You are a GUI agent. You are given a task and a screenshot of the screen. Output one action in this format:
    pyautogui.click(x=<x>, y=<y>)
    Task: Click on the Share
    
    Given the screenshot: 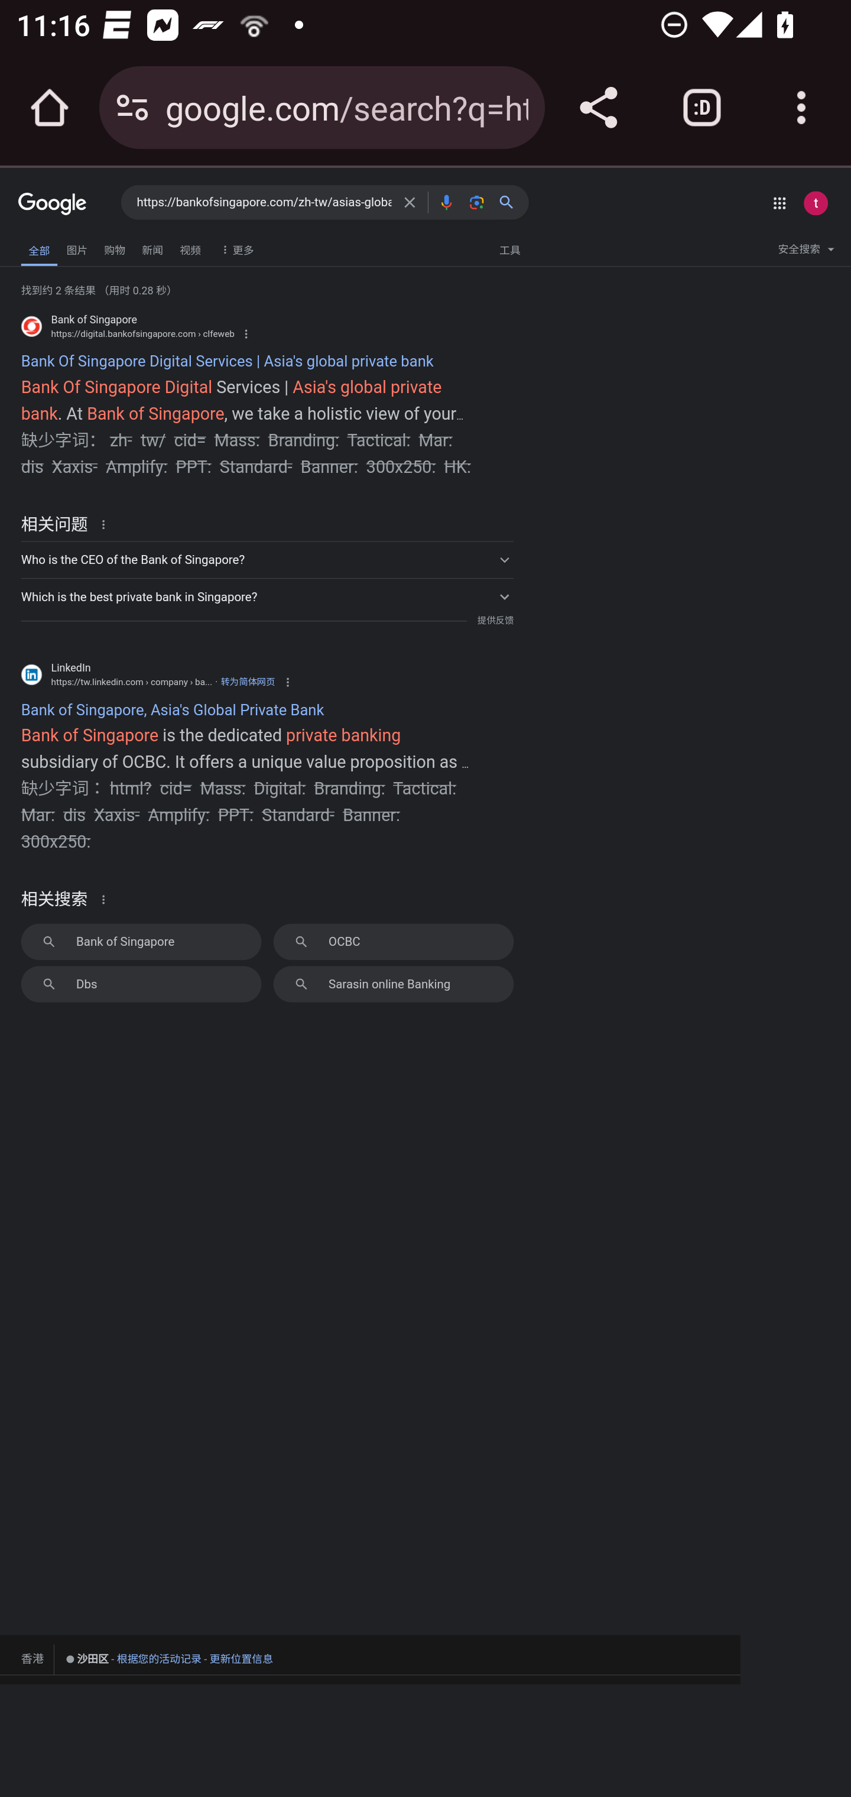 What is the action you would take?
    pyautogui.click(x=598, y=108)
    